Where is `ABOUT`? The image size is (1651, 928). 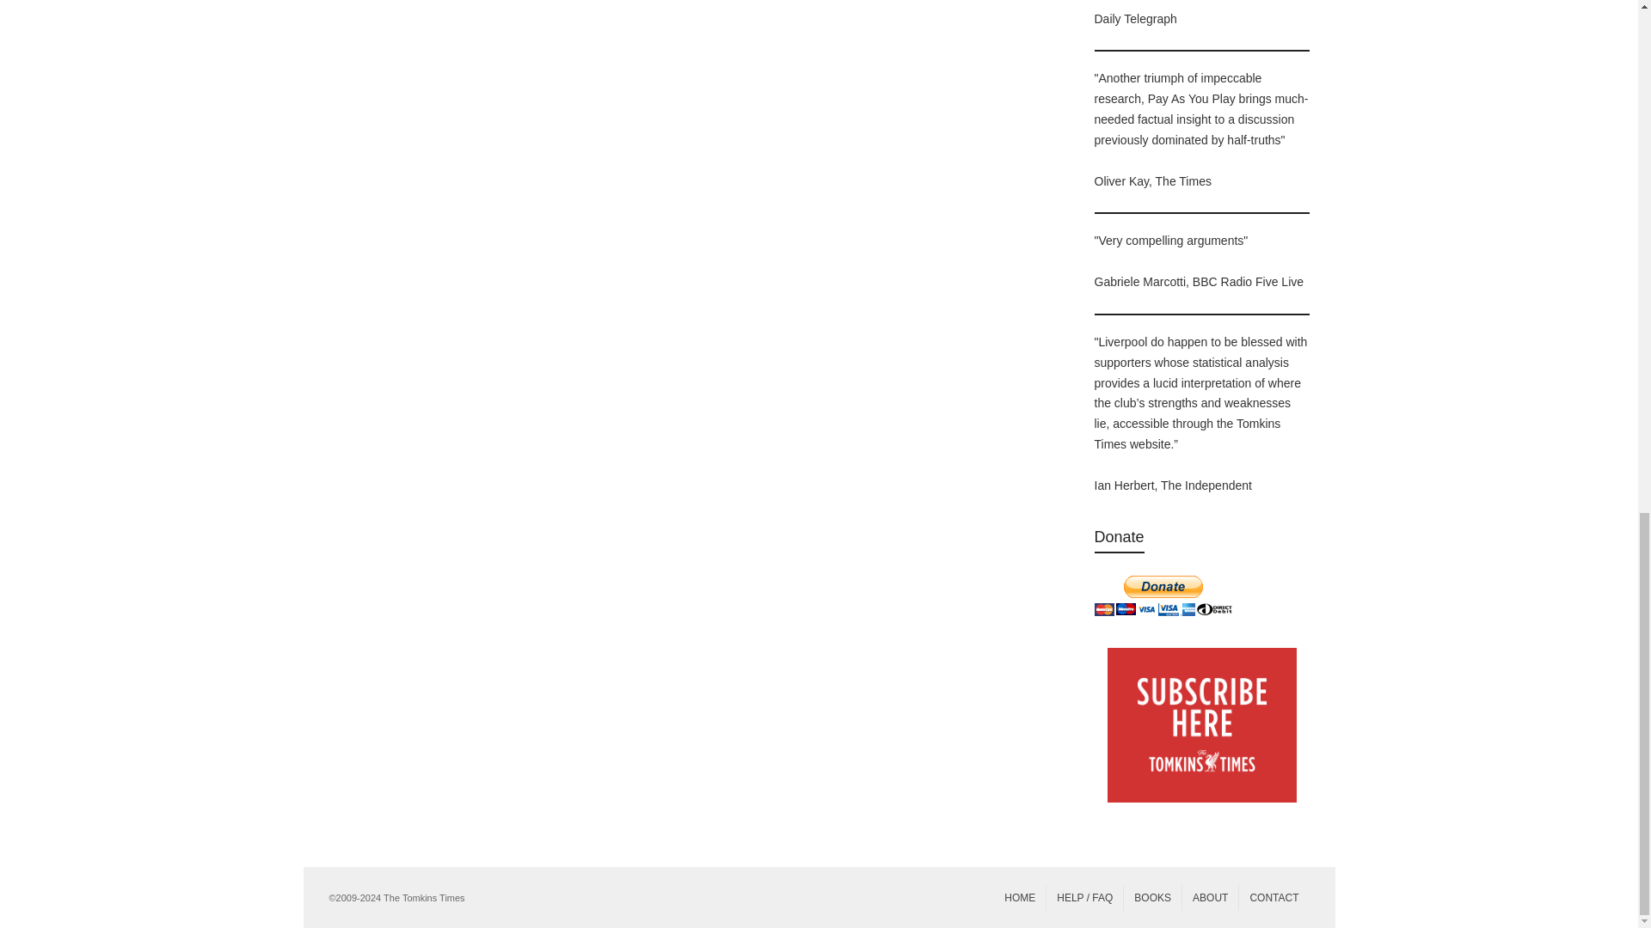
ABOUT is located at coordinates (1210, 897).